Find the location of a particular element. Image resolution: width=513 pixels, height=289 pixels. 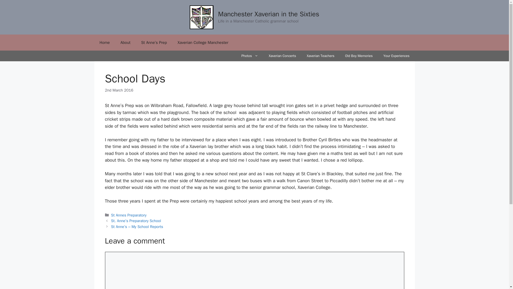

Photos is located at coordinates (250, 56).